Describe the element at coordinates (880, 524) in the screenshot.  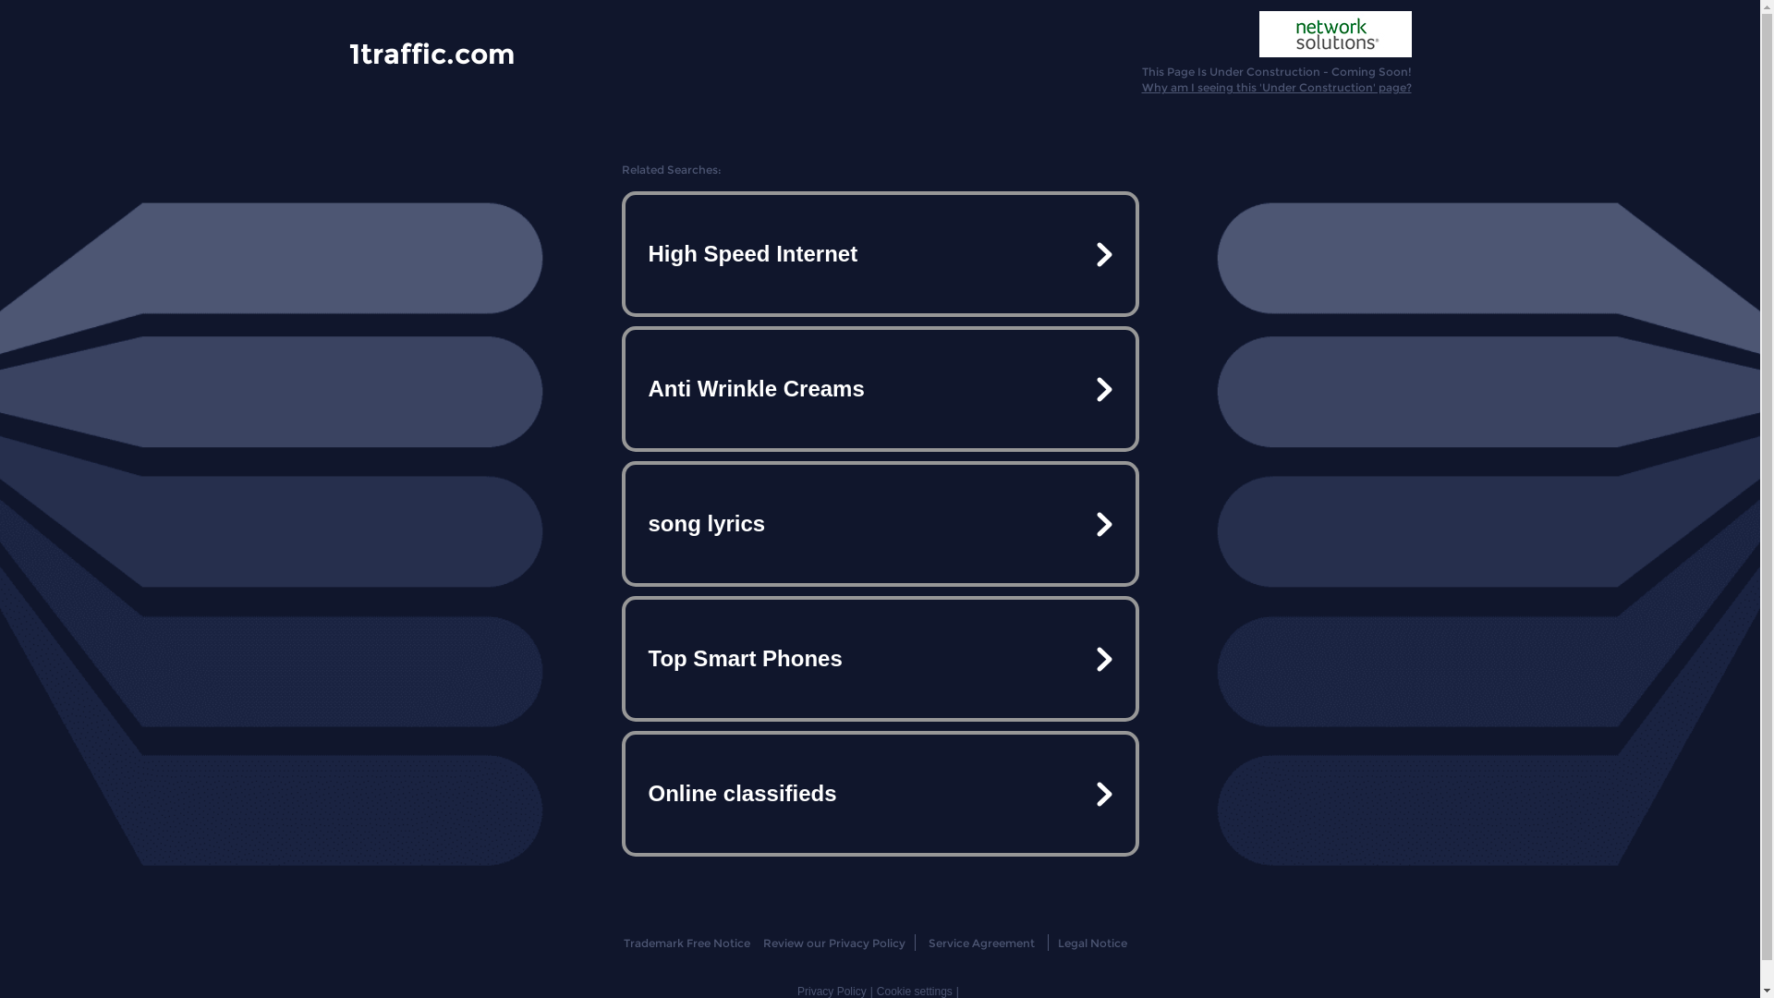
I see `song lyrics` at that location.